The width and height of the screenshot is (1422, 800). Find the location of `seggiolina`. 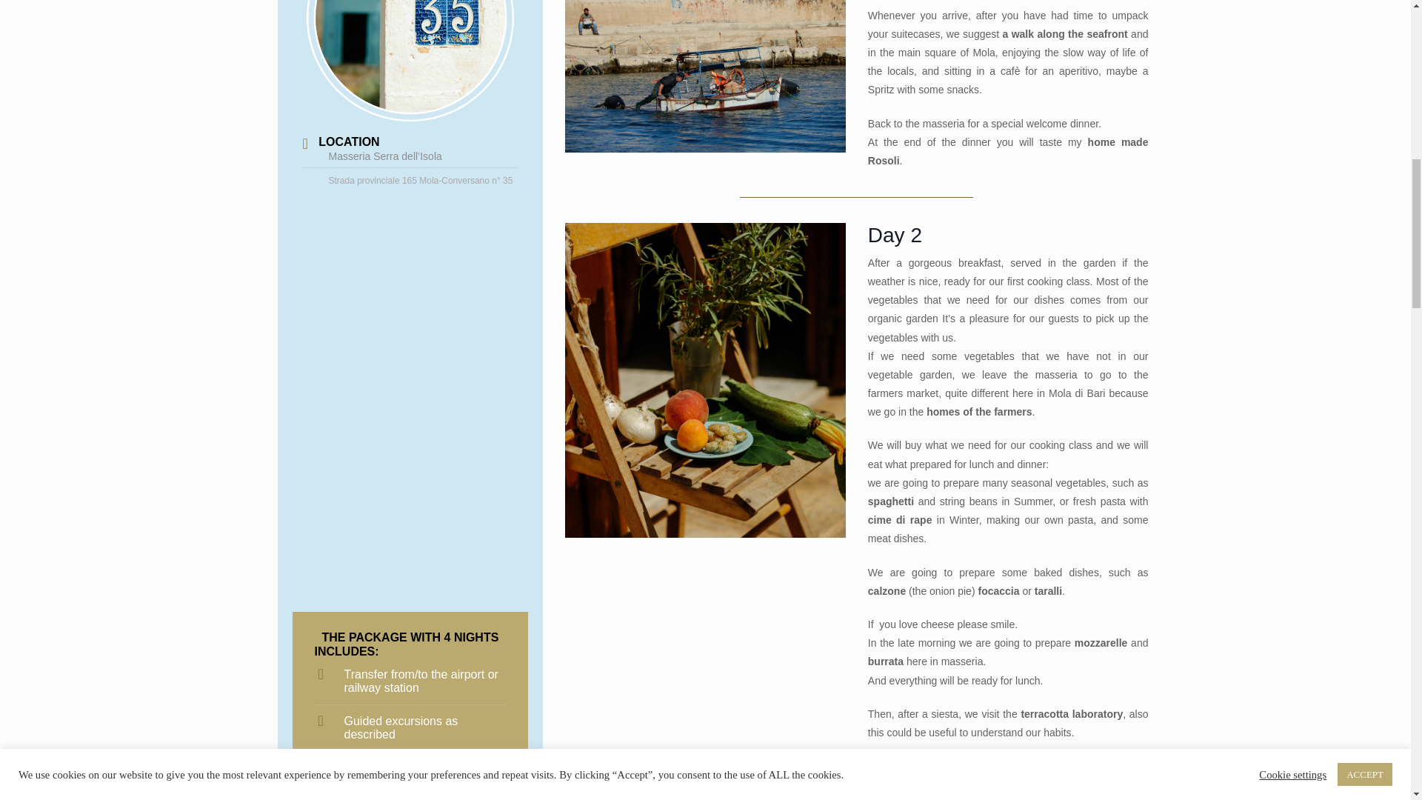

seggiolina is located at coordinates (705, 380).